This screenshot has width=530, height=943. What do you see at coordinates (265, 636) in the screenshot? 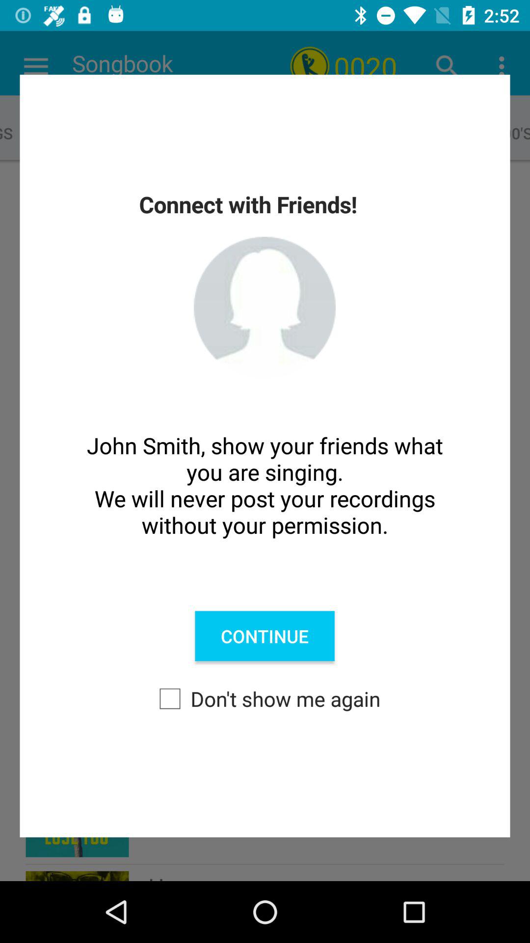
I see `jump to the continue item` at bounding box center [265, 636].